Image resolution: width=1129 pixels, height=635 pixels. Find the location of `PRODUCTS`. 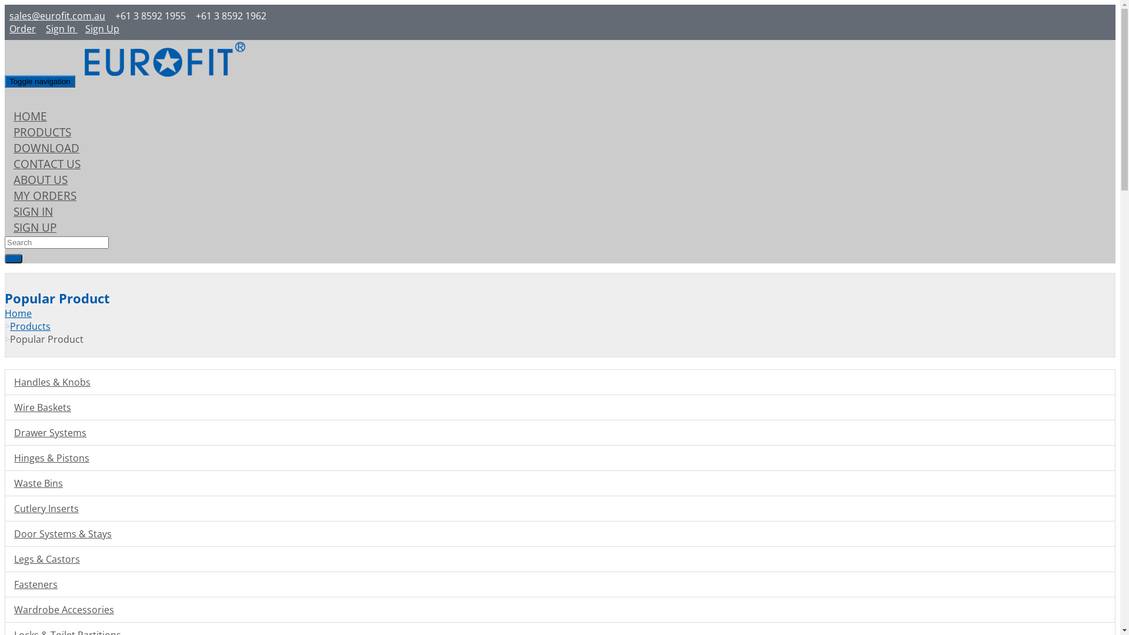

PRODUCTS is located at coordinates (42, 132).